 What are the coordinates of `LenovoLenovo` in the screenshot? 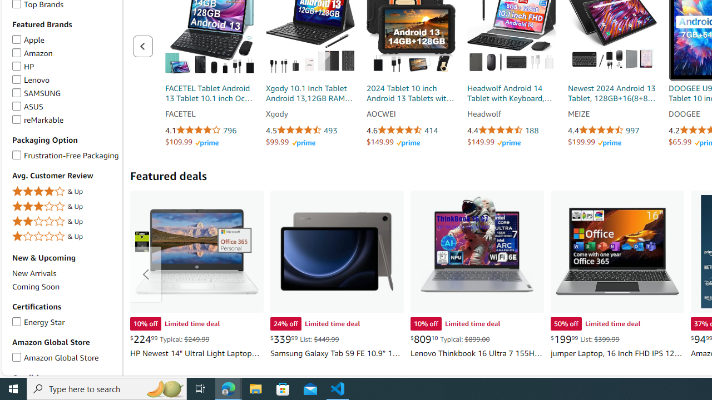 It's located at (65, 80).